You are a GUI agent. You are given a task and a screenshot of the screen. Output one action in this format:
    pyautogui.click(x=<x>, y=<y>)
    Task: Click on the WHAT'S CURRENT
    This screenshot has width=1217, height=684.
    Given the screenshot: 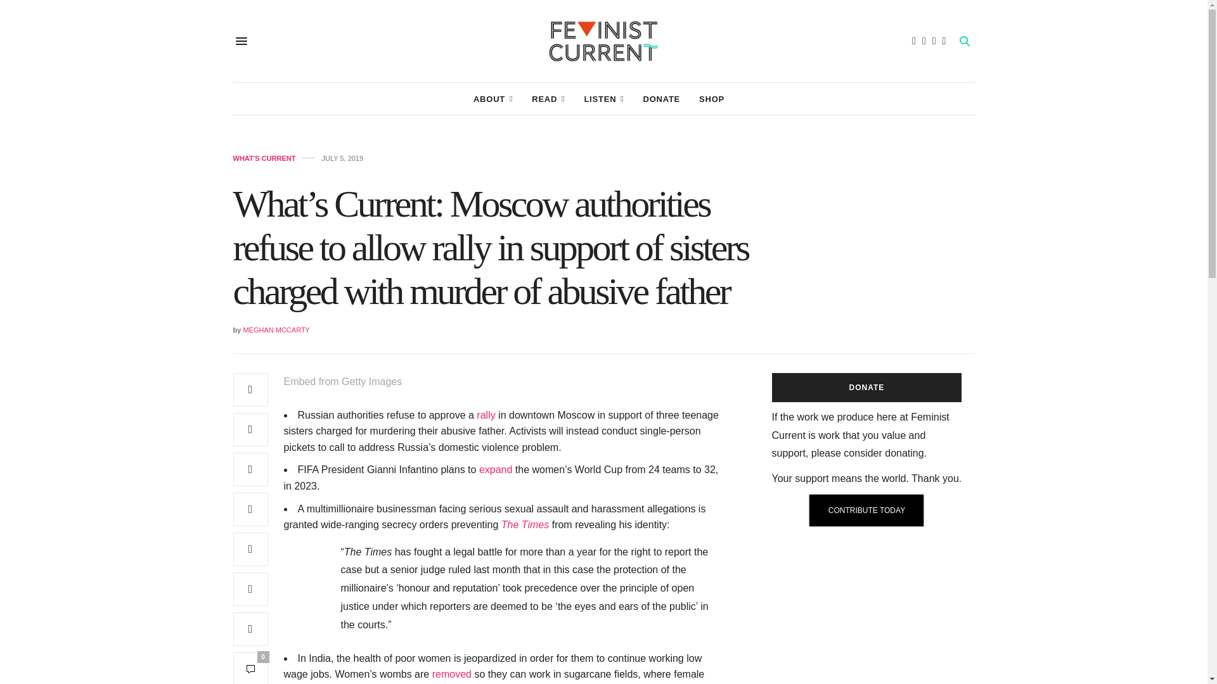 What is the action you would take?
    pyautogui.click(x=264, y=158)
    